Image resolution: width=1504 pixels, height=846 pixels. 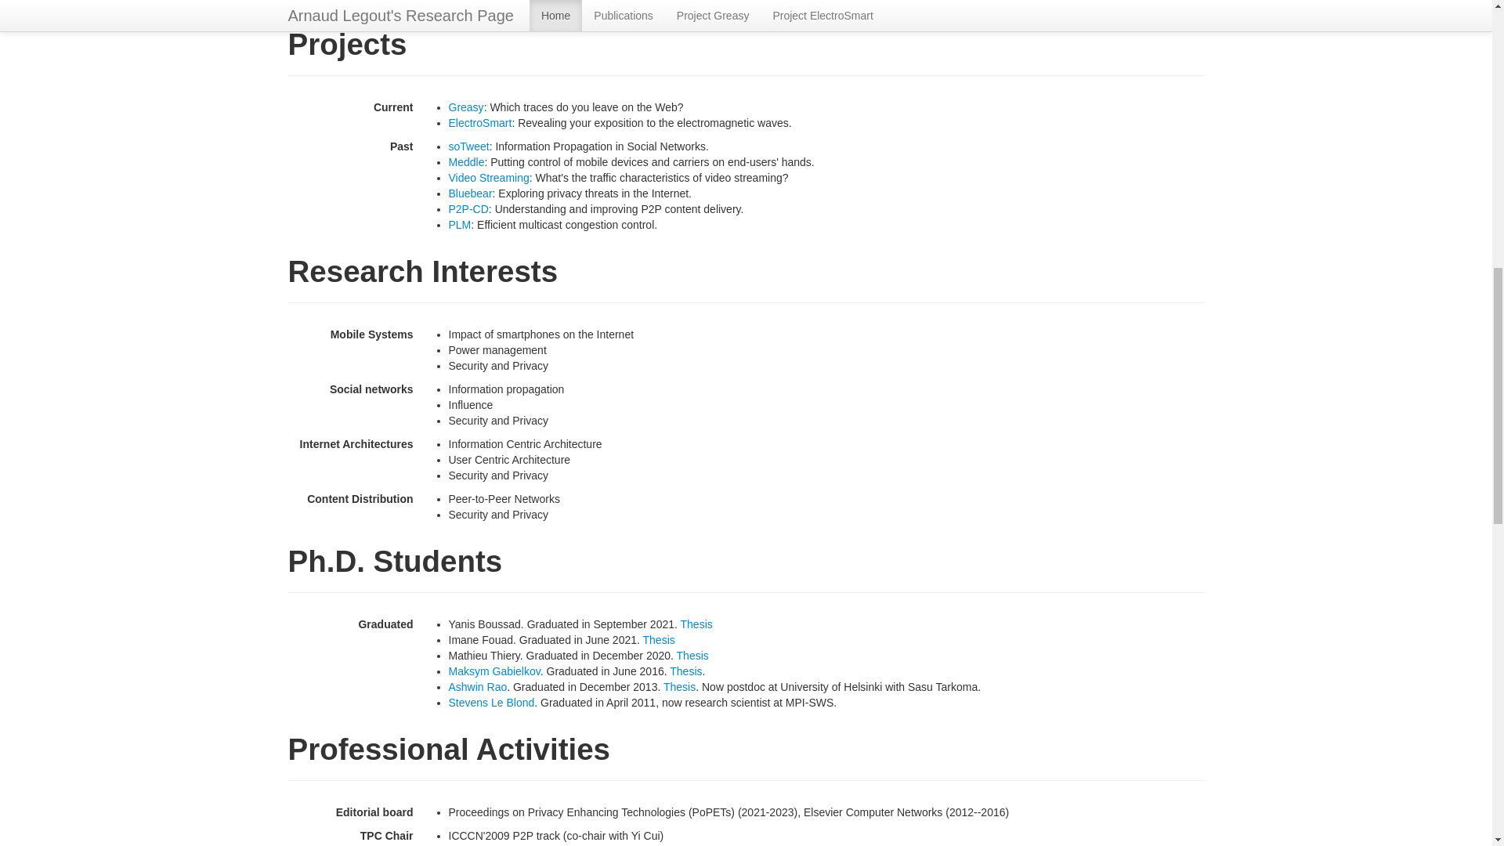 What do you see at coordinates (466, 161) in the screenshot?
I see `Meddle` at bounding box center [466, 161].